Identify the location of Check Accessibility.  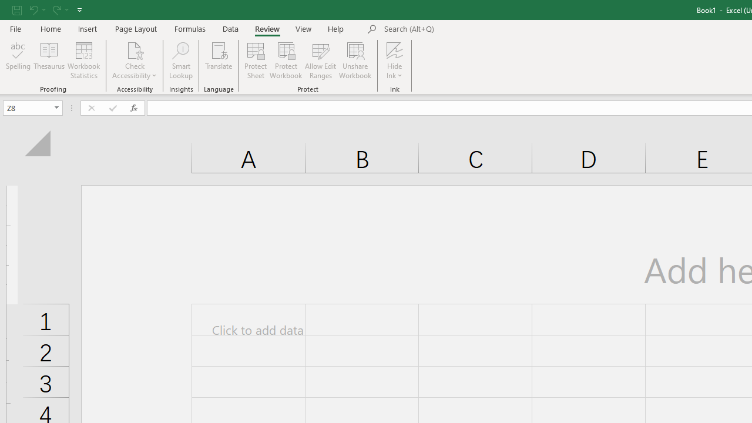
(135, 60).